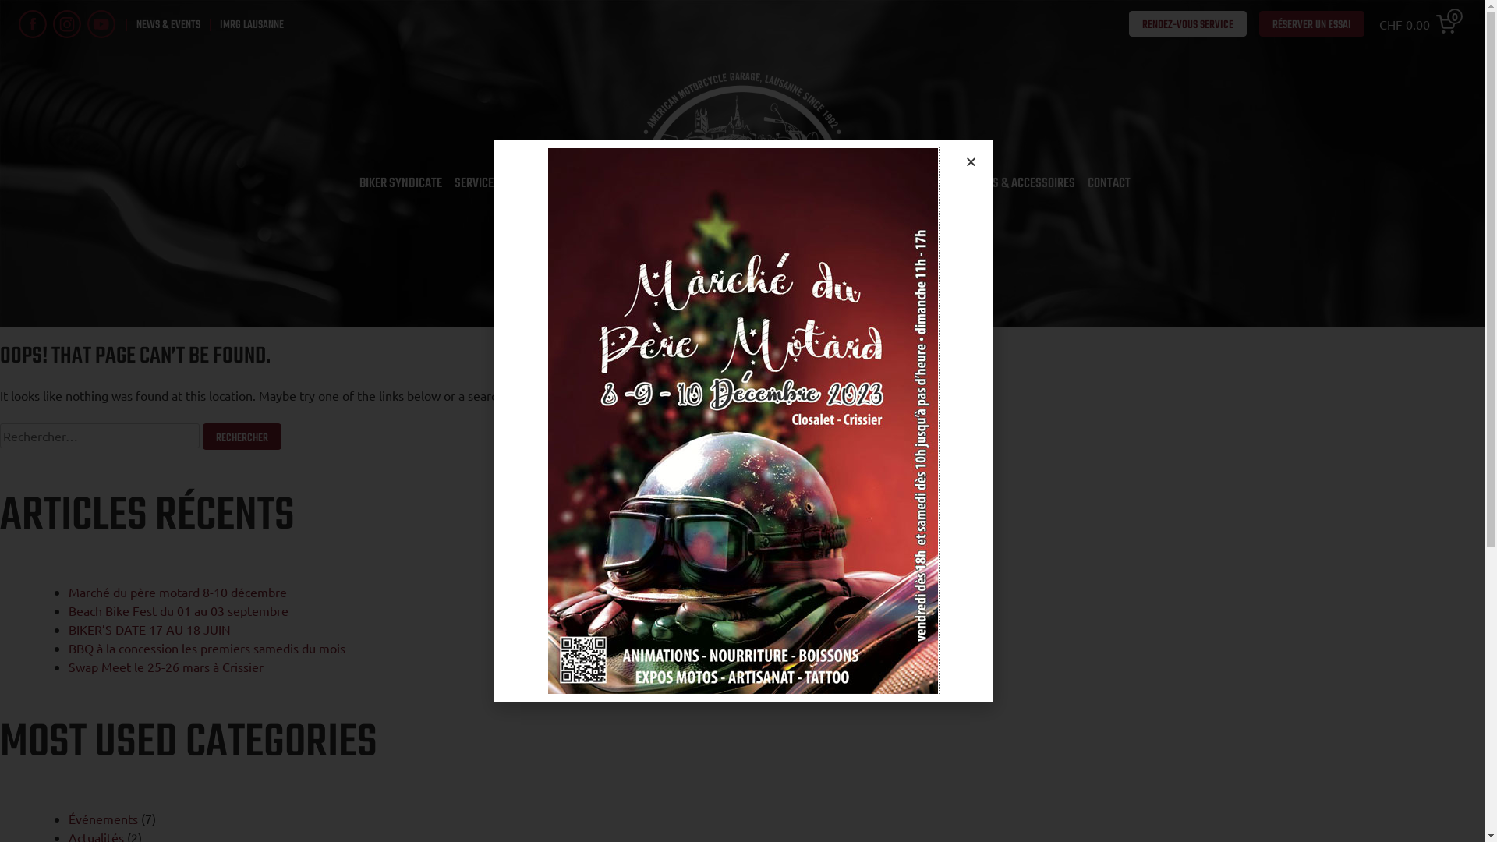  What do you see at coordinates (164, 25) in the screenshot?
I see `NEWS & EVENTS` at bounding box center [164, 25].